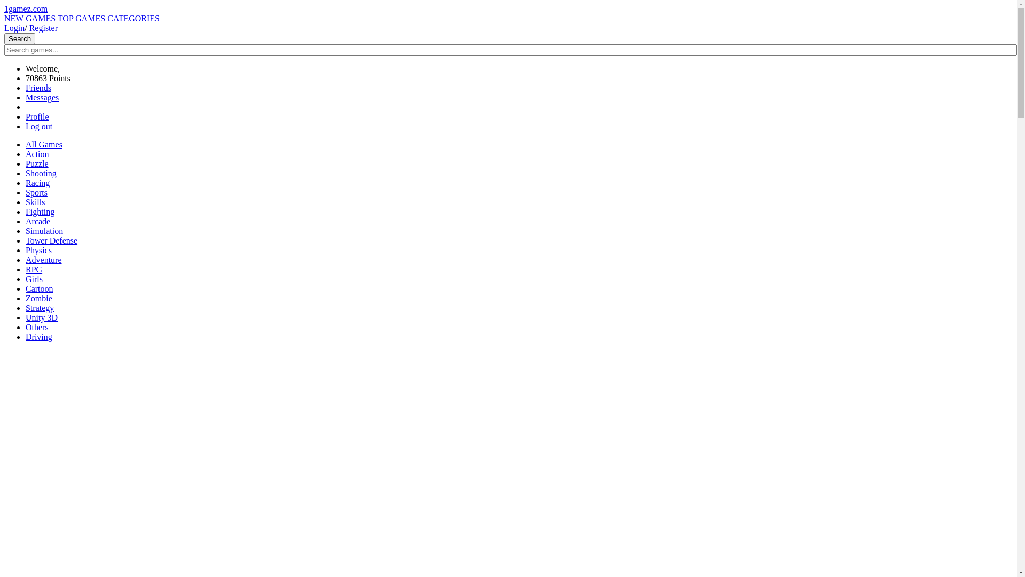  Describe the element at coordinates (26, 9) in the screenshot. I see `1gamez.com` at that location.